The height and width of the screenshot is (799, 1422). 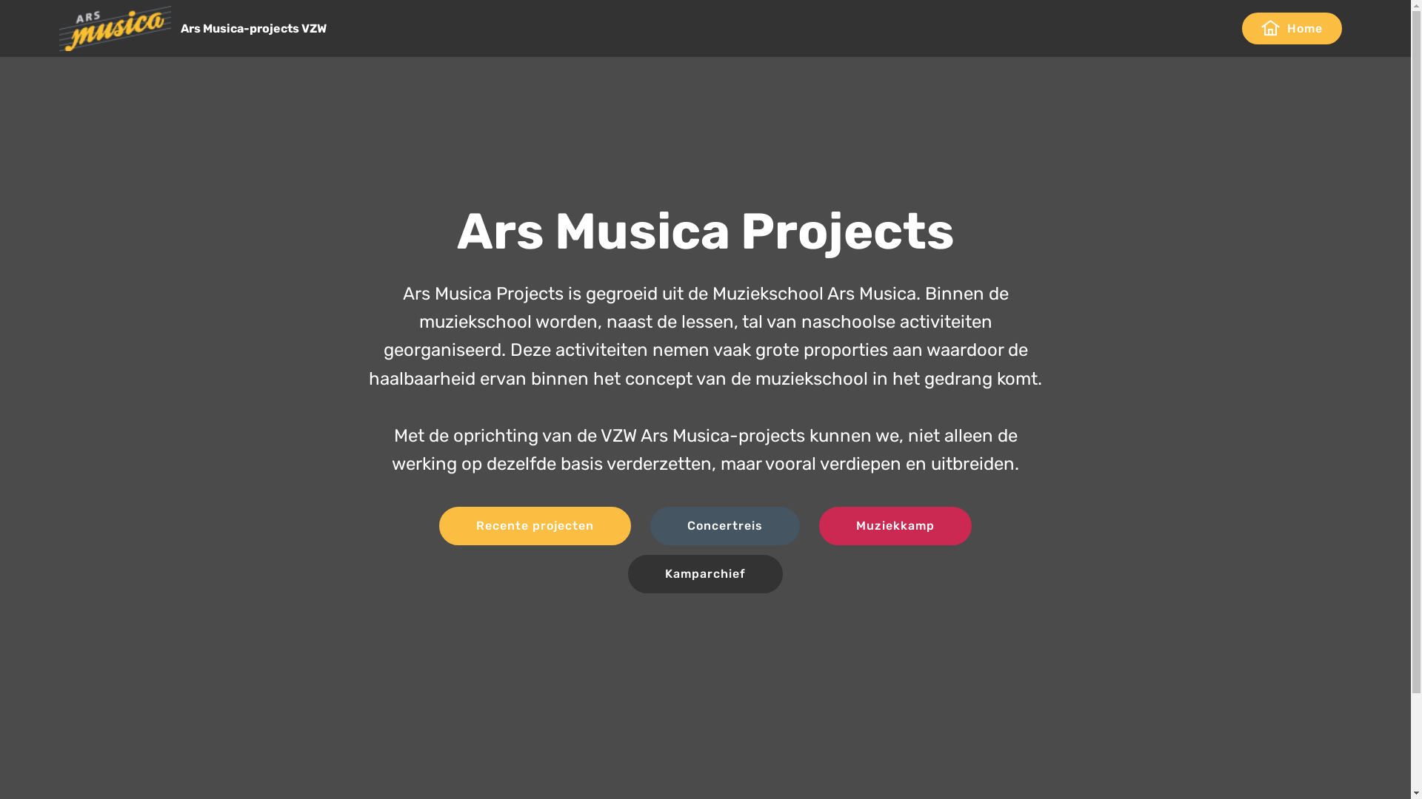 What do you see at coordinates (895, 526) in the screenshot?
I see `Muziekkamp` at bounding box center [895, 526].